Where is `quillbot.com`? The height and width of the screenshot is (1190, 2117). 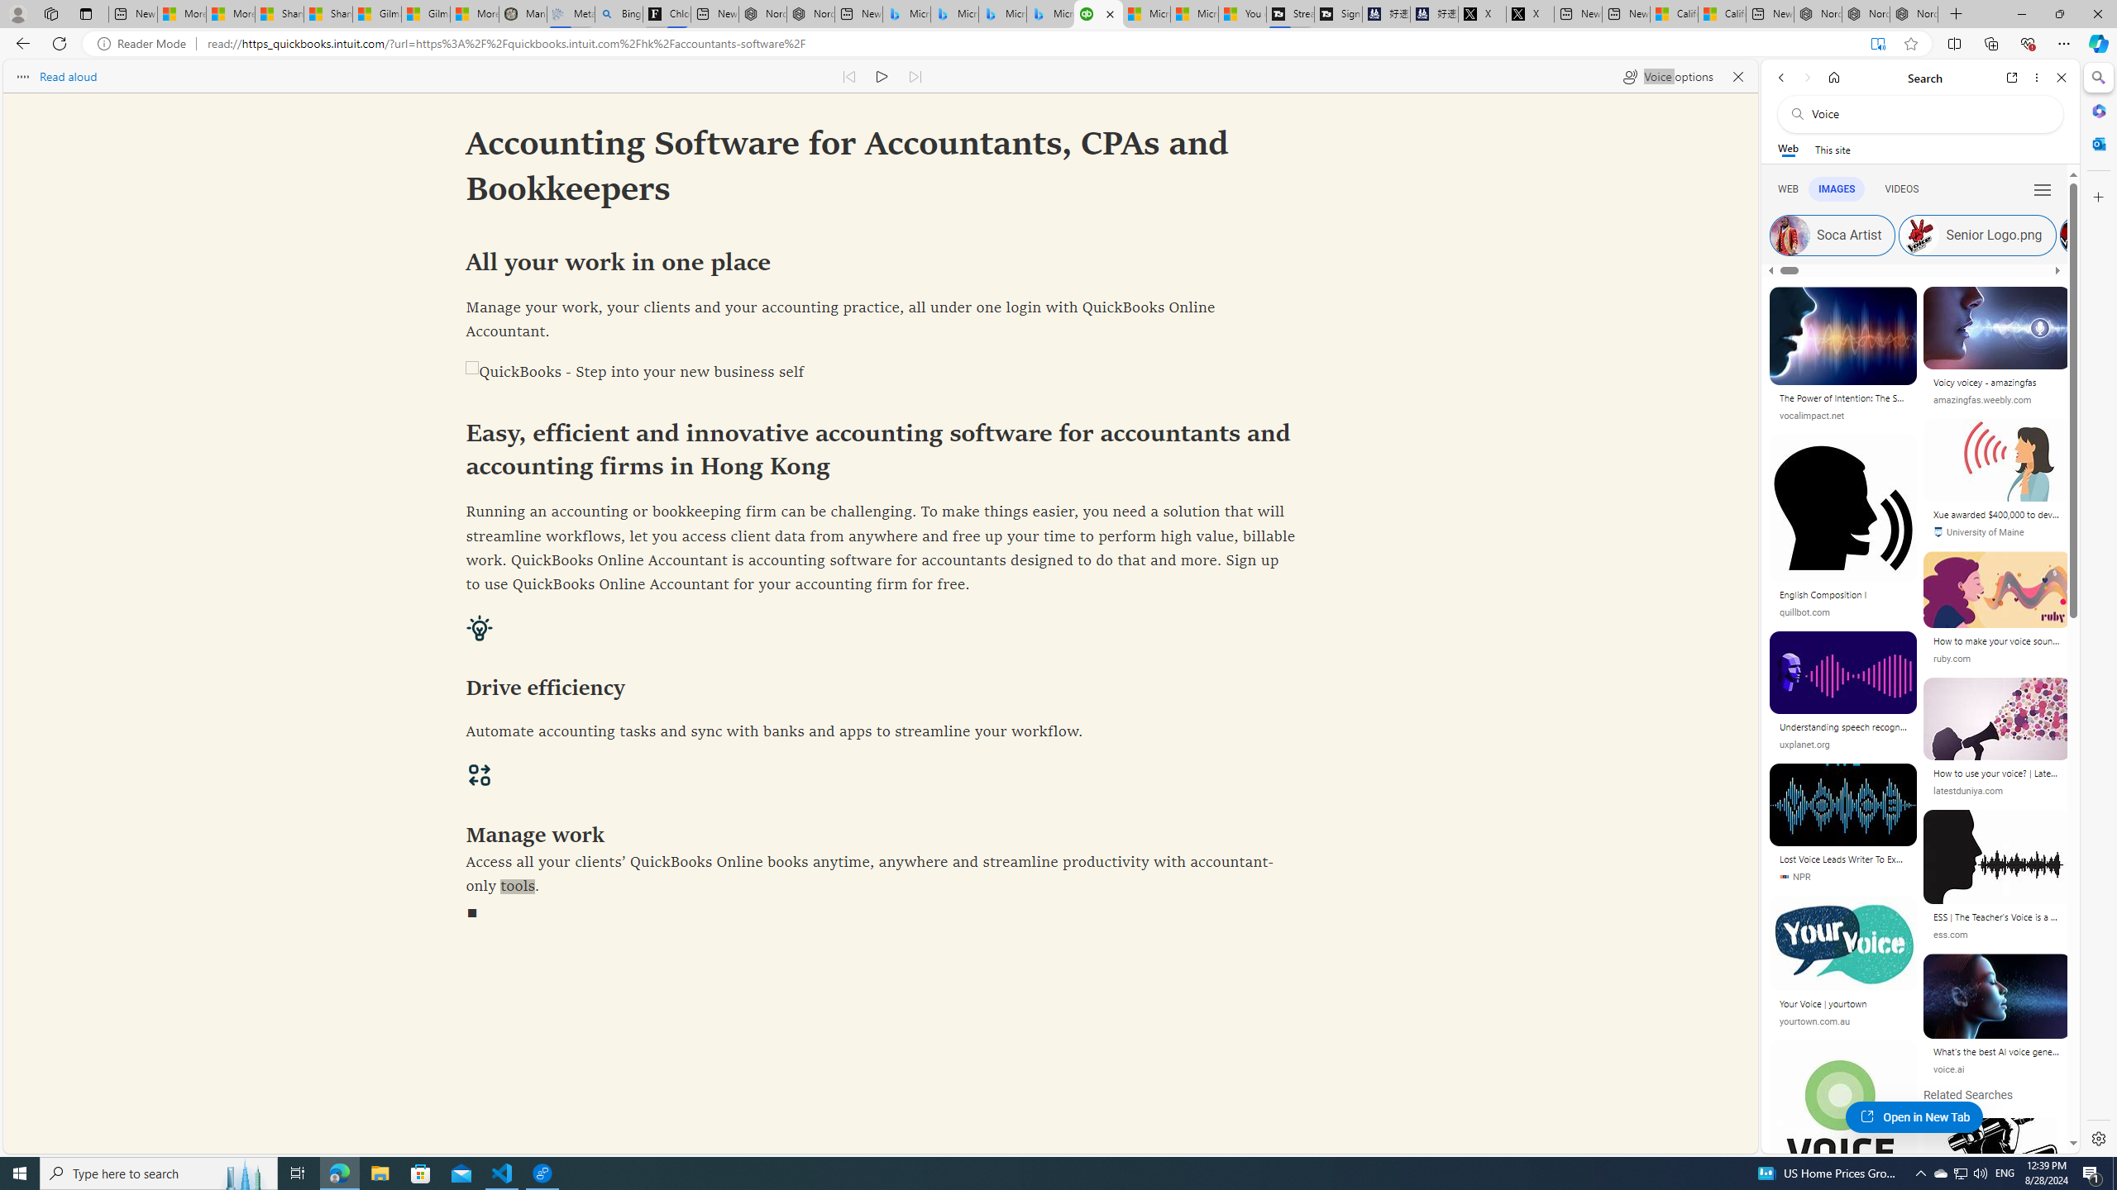 quillbot.com is located at coordinates (1843, 612).